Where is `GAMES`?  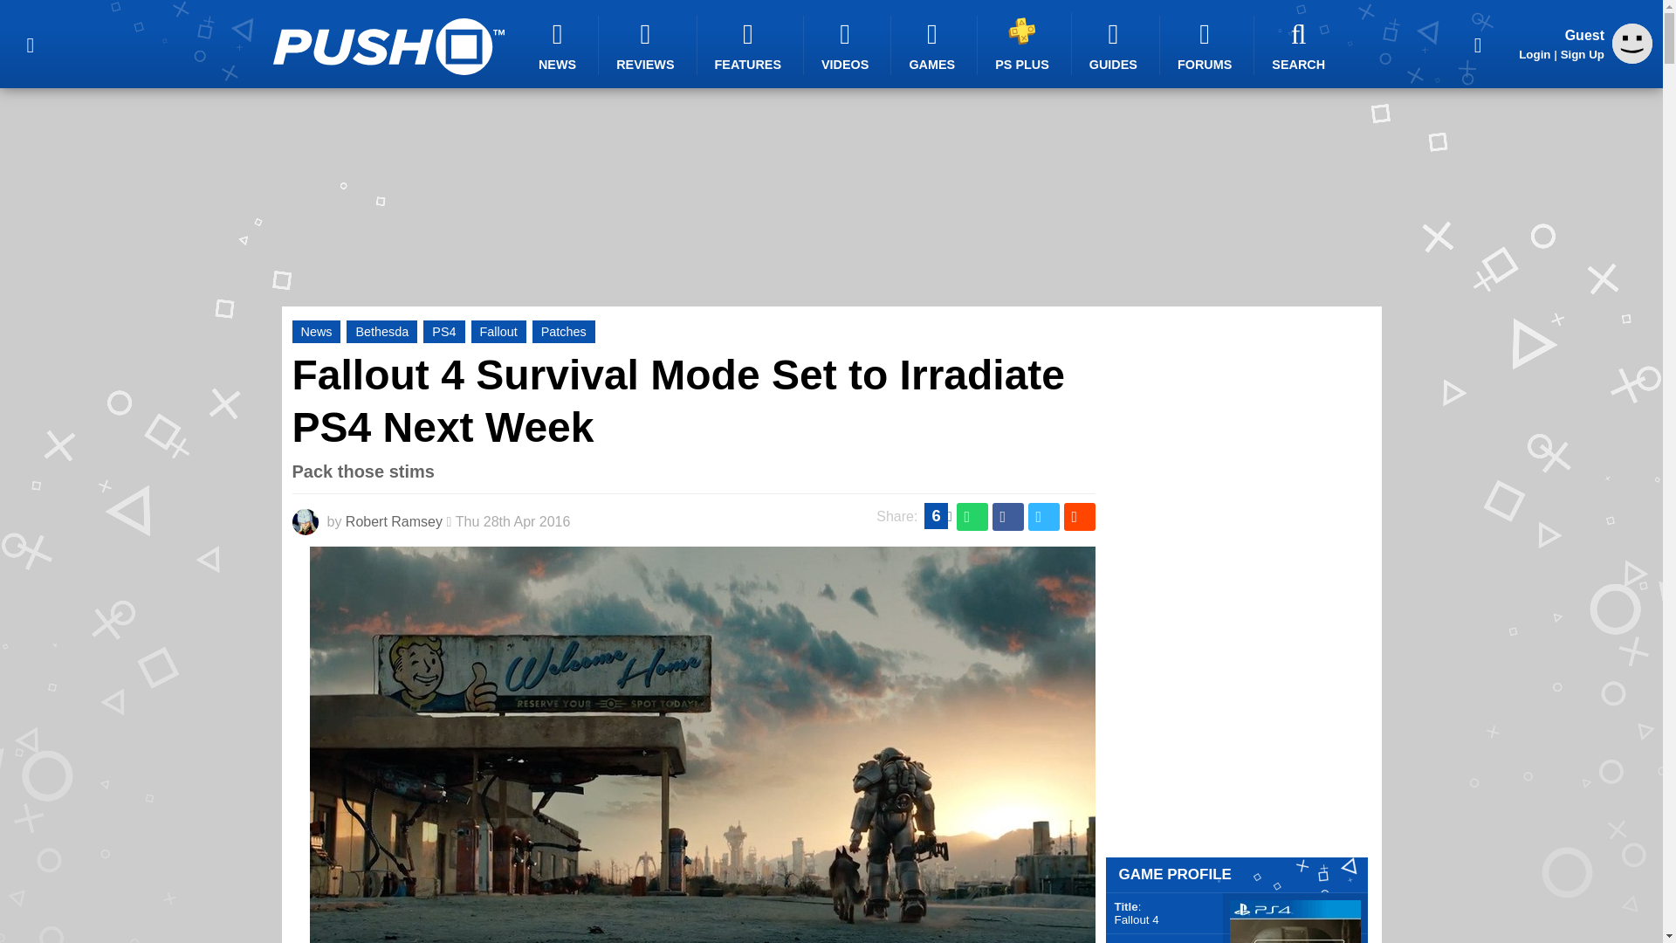 GAMES is located at coordinates (934, 45).